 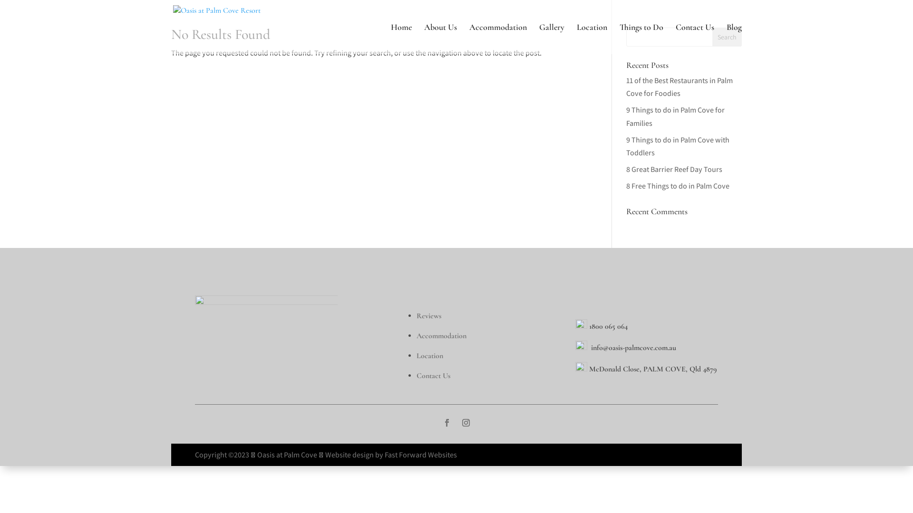 What do you see at coordinates (641, 39) in the screenshot?
I see `Things to Do` at bounding box center [641, 39].